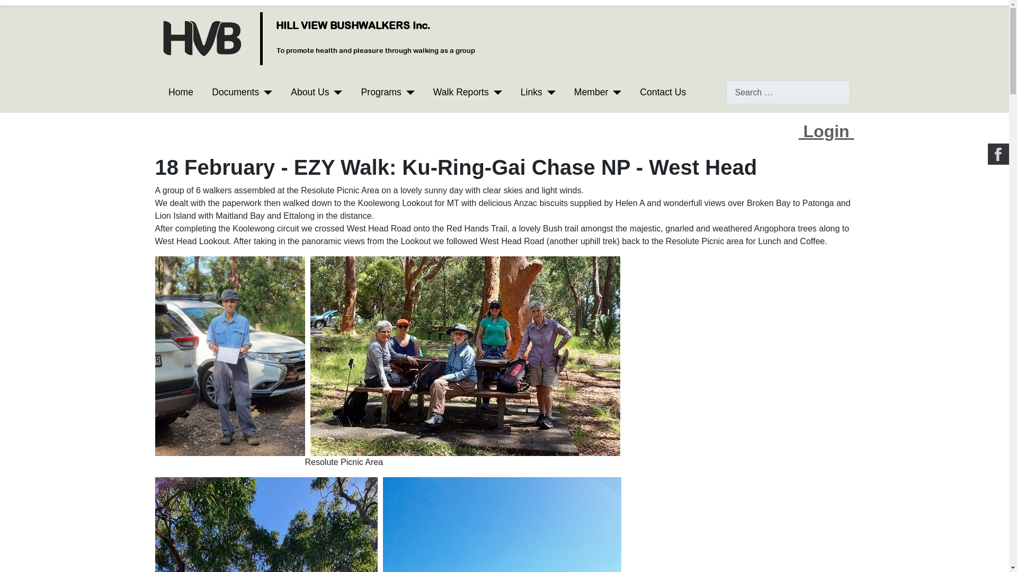 The height and width of the screenshot is (572, 1017). What do you see at coordinates (242, 92) in the screenshot?
I see `Documents` at bounding box center [242, 92].